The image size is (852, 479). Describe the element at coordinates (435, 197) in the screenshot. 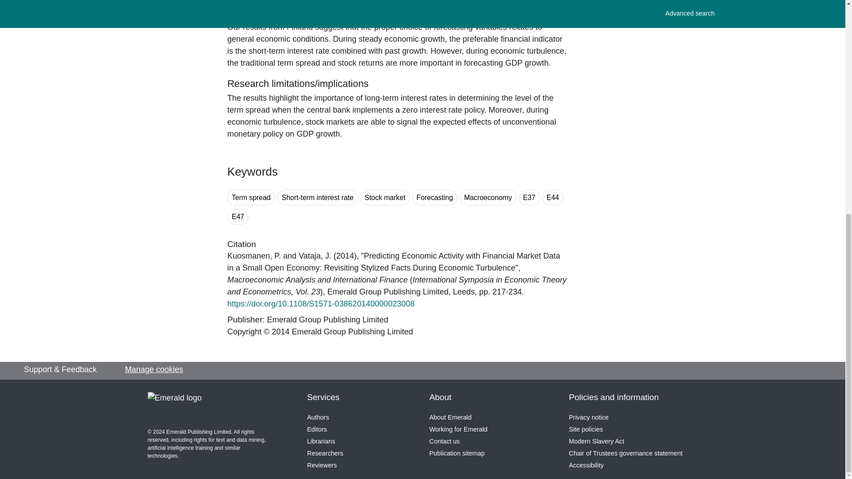

I see `Forecasting` at that location.